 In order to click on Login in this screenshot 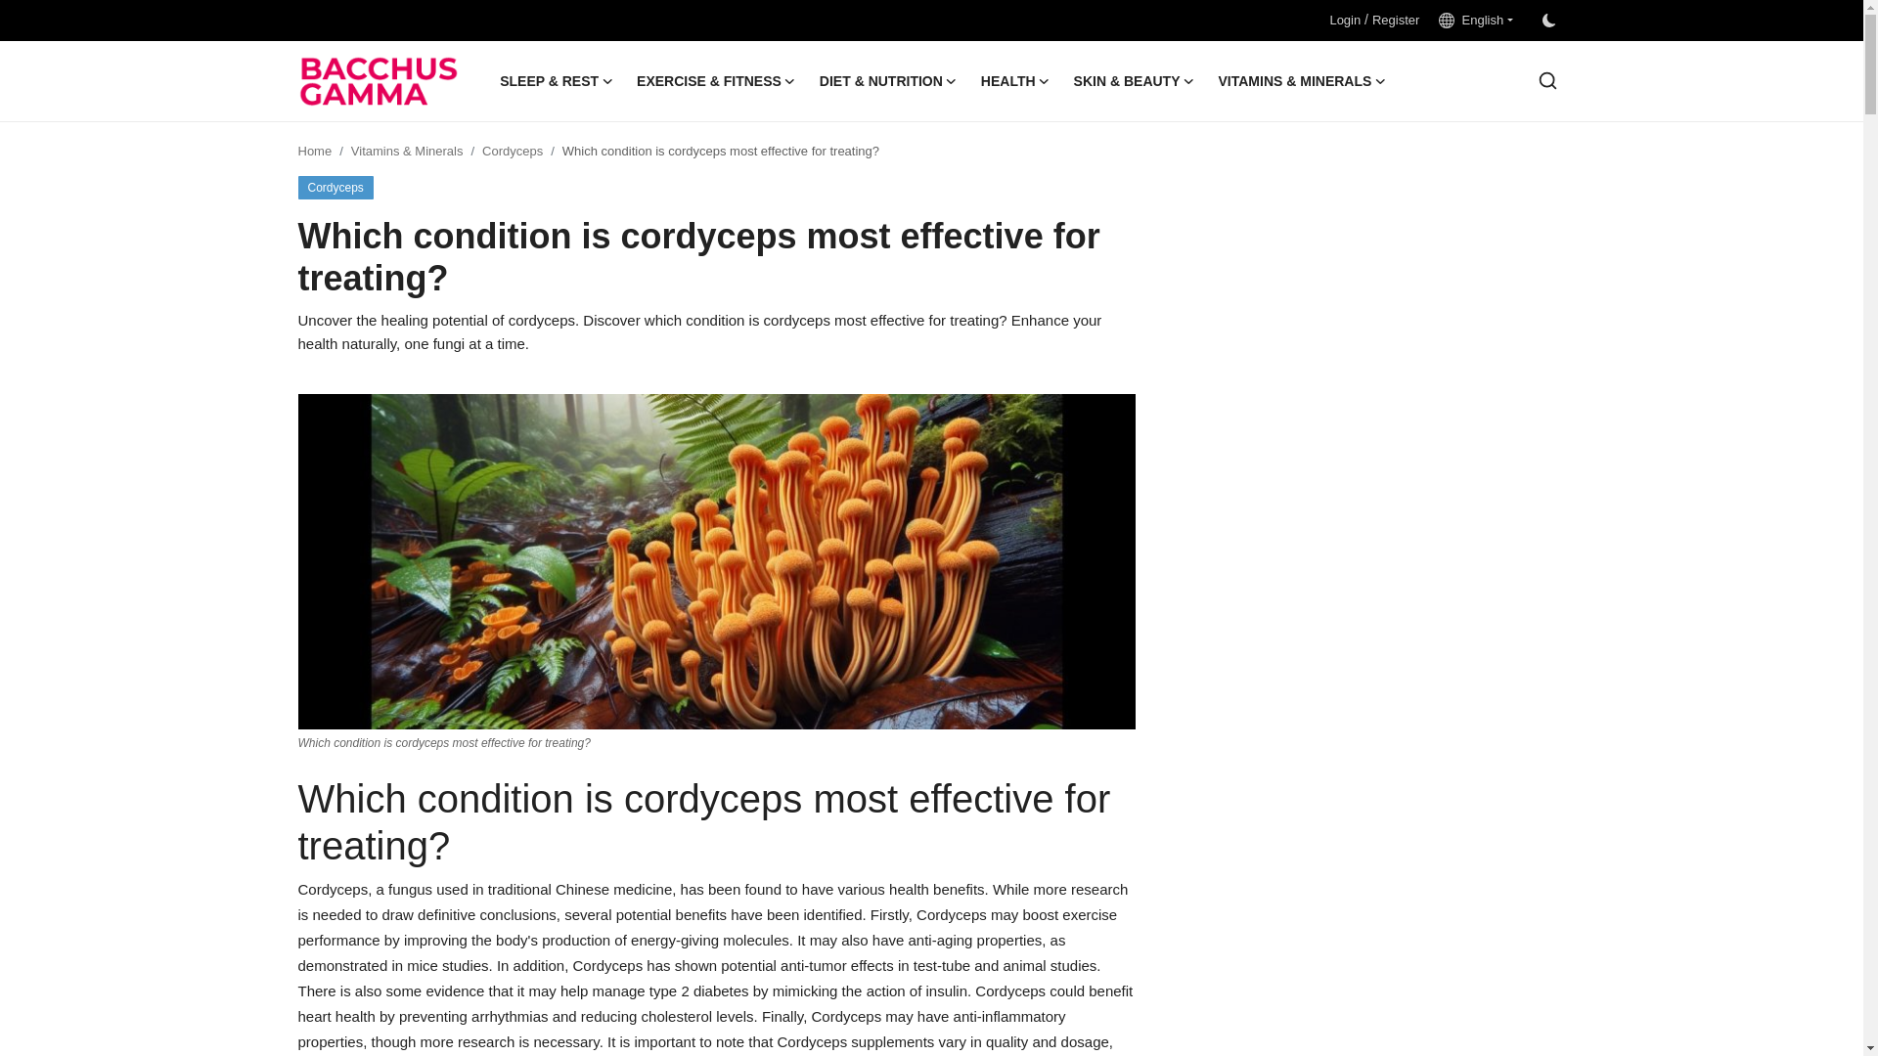, I will do `click(1344, 20)`.